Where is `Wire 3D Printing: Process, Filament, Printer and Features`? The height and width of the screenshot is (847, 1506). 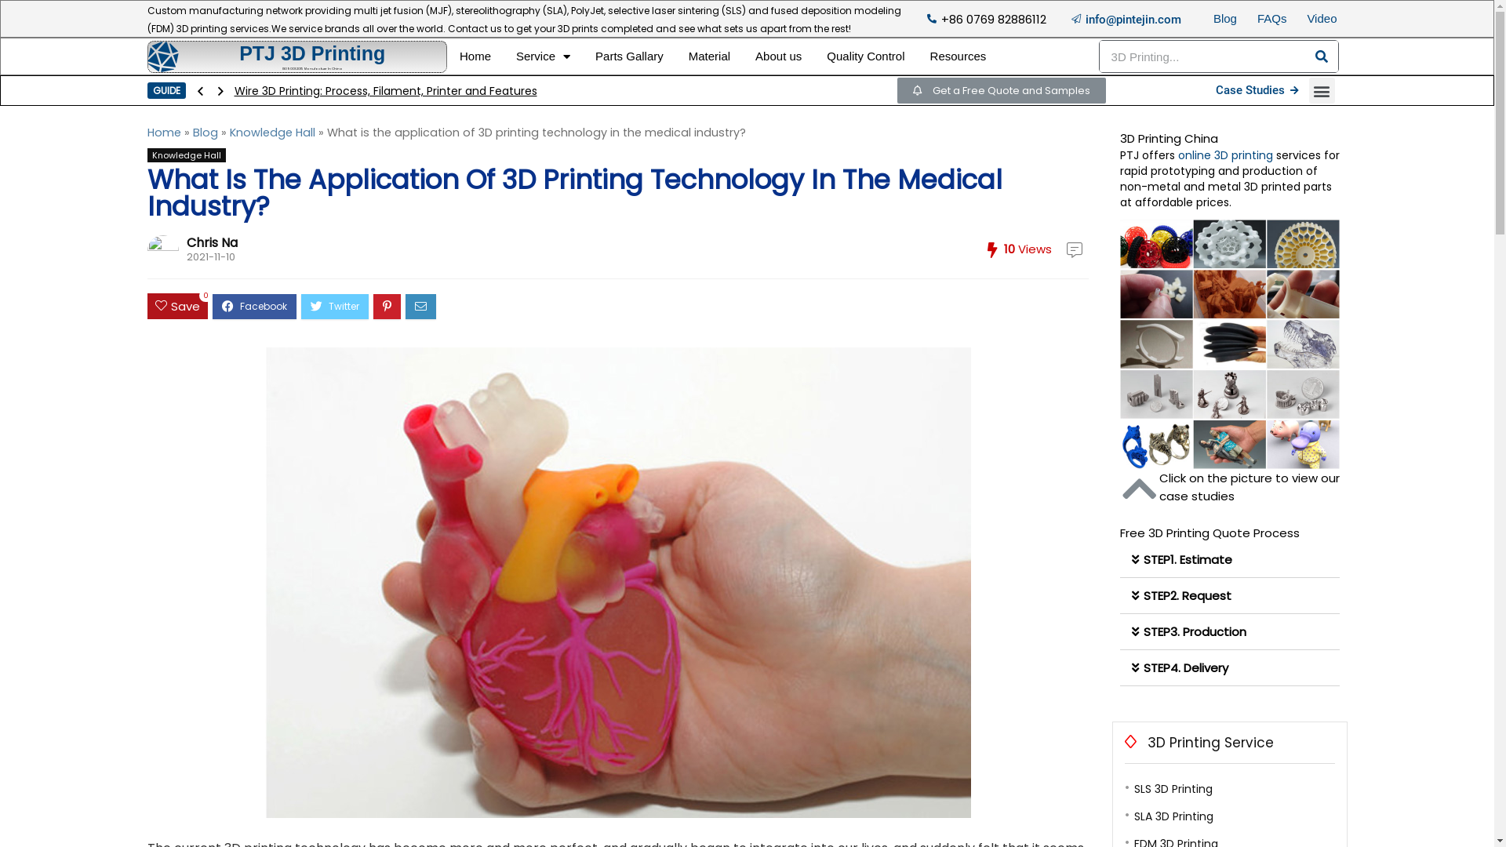
Wire 3D Printing: Process, Filament, Printer and Features is located at coordinates (385, 91).